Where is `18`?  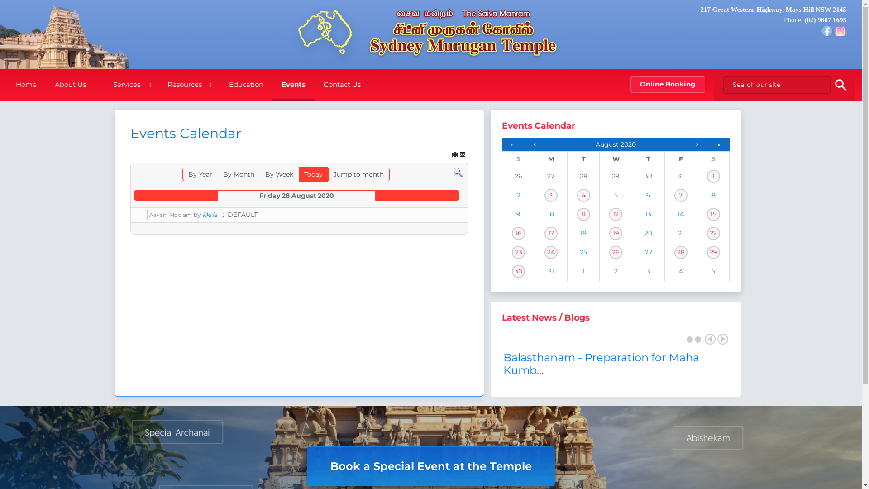
18 is located at coordinates (583, 233).